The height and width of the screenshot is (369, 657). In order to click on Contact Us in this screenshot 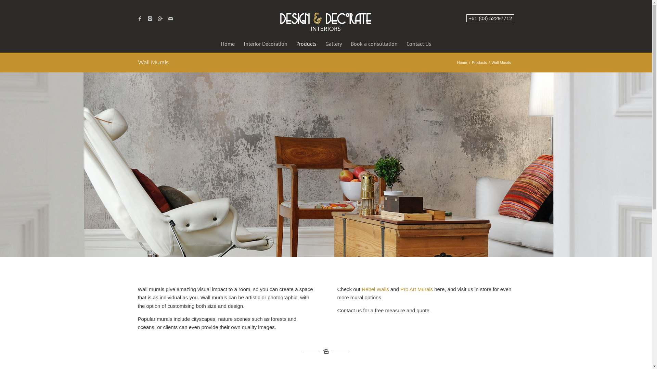, I will do `click(419, 44)`.